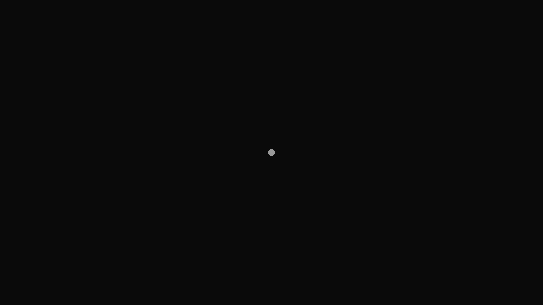 Image resolution: width=543 pixels, height=305 pixels. I want to click on PROJETS, so click(473, 24).